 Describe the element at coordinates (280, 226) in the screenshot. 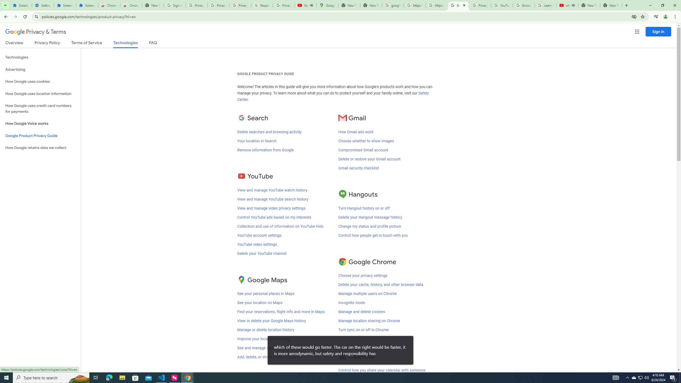

I see `Collection and use of information on YouTube Kids` at that location.